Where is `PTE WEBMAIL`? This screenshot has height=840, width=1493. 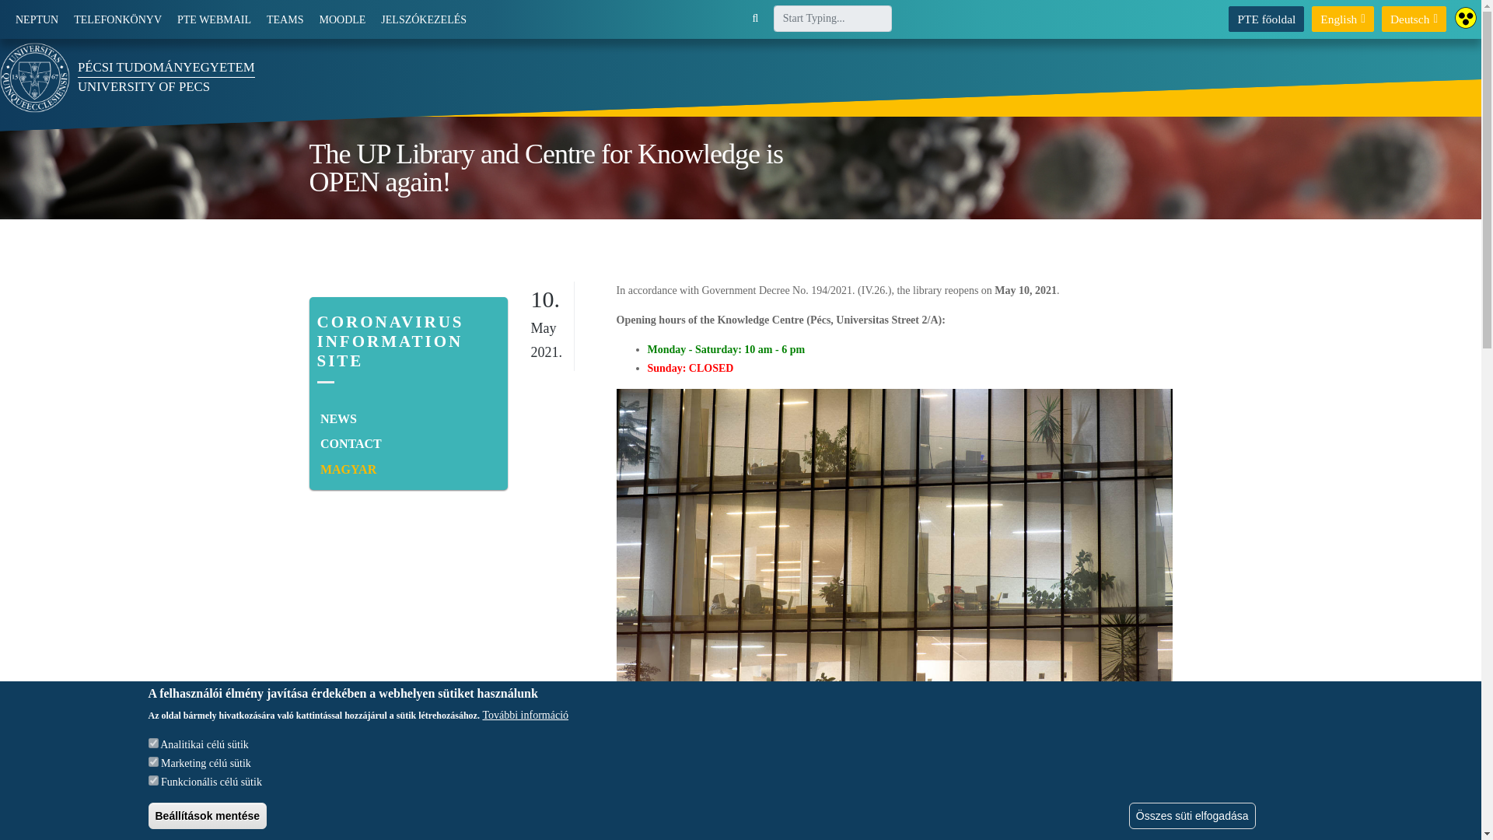 PTE WEBMAIL is located at coordinates (214, 20).